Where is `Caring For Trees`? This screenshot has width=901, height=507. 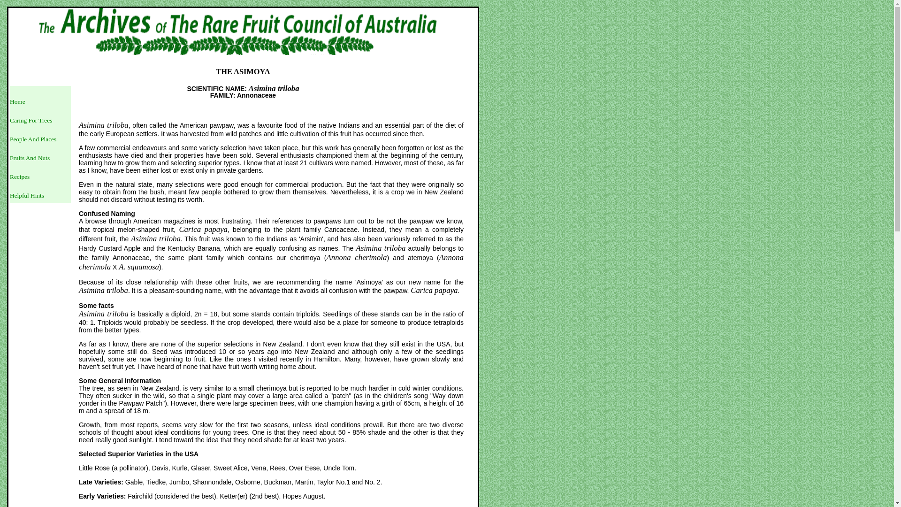 Caring For Trees is located at coordinates (31, 120).